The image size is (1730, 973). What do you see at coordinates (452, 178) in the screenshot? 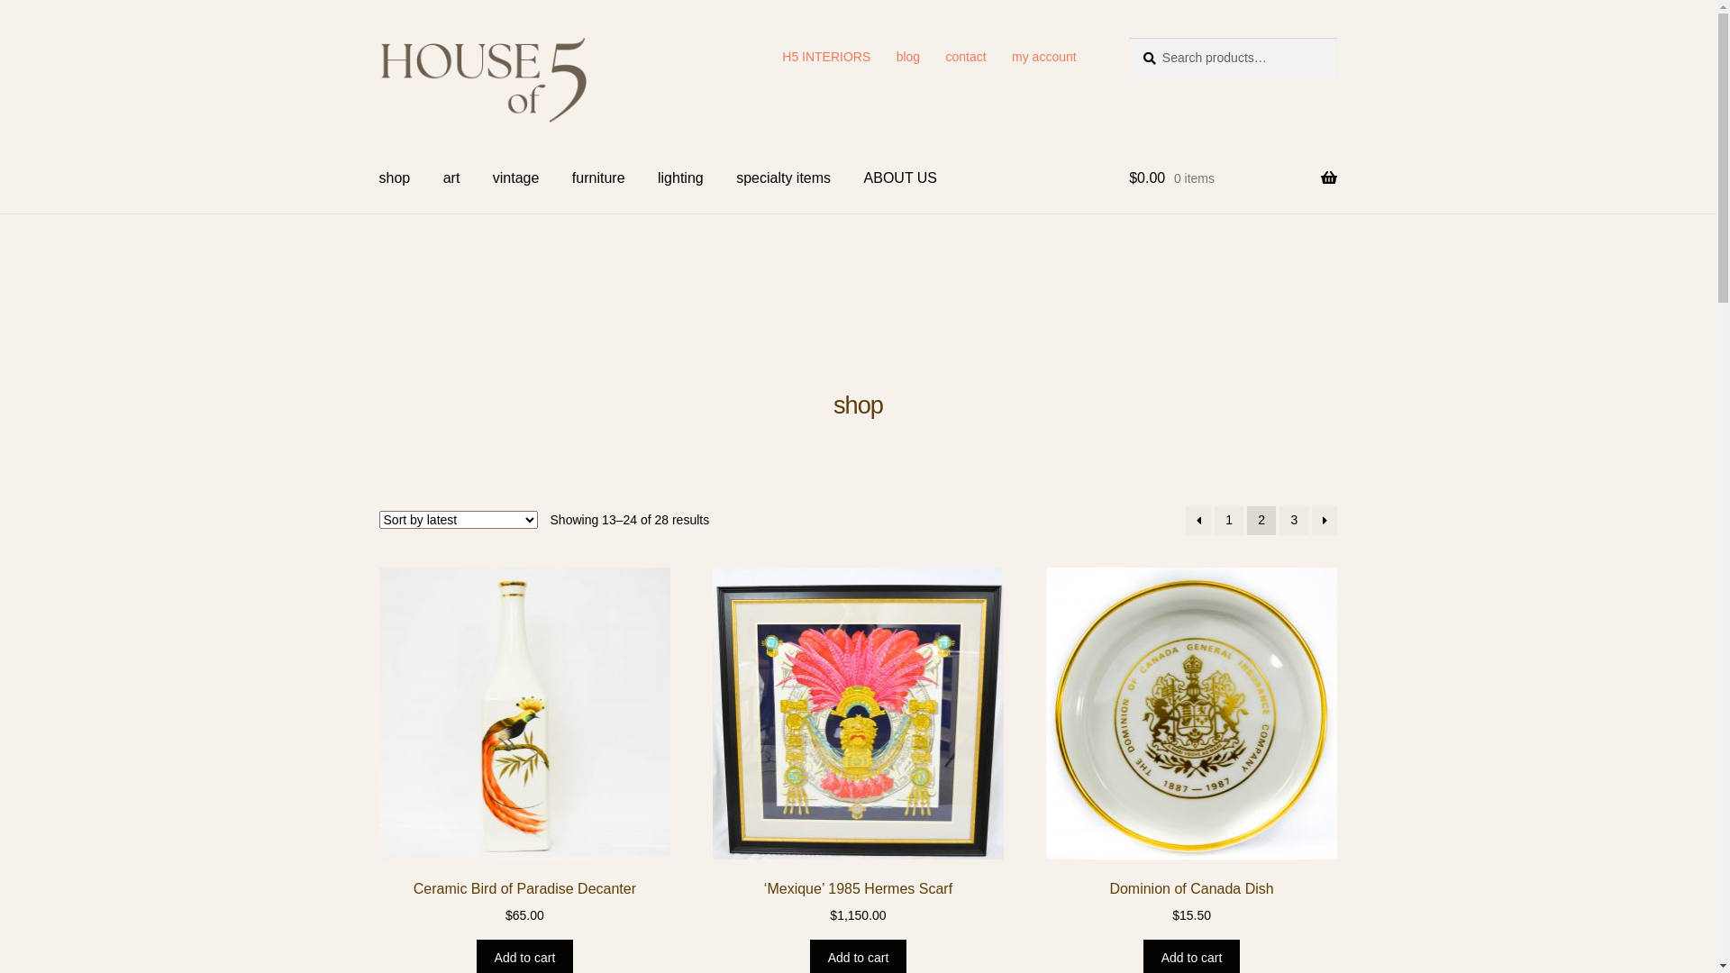
I see `art` at bounding box center [452, 178].